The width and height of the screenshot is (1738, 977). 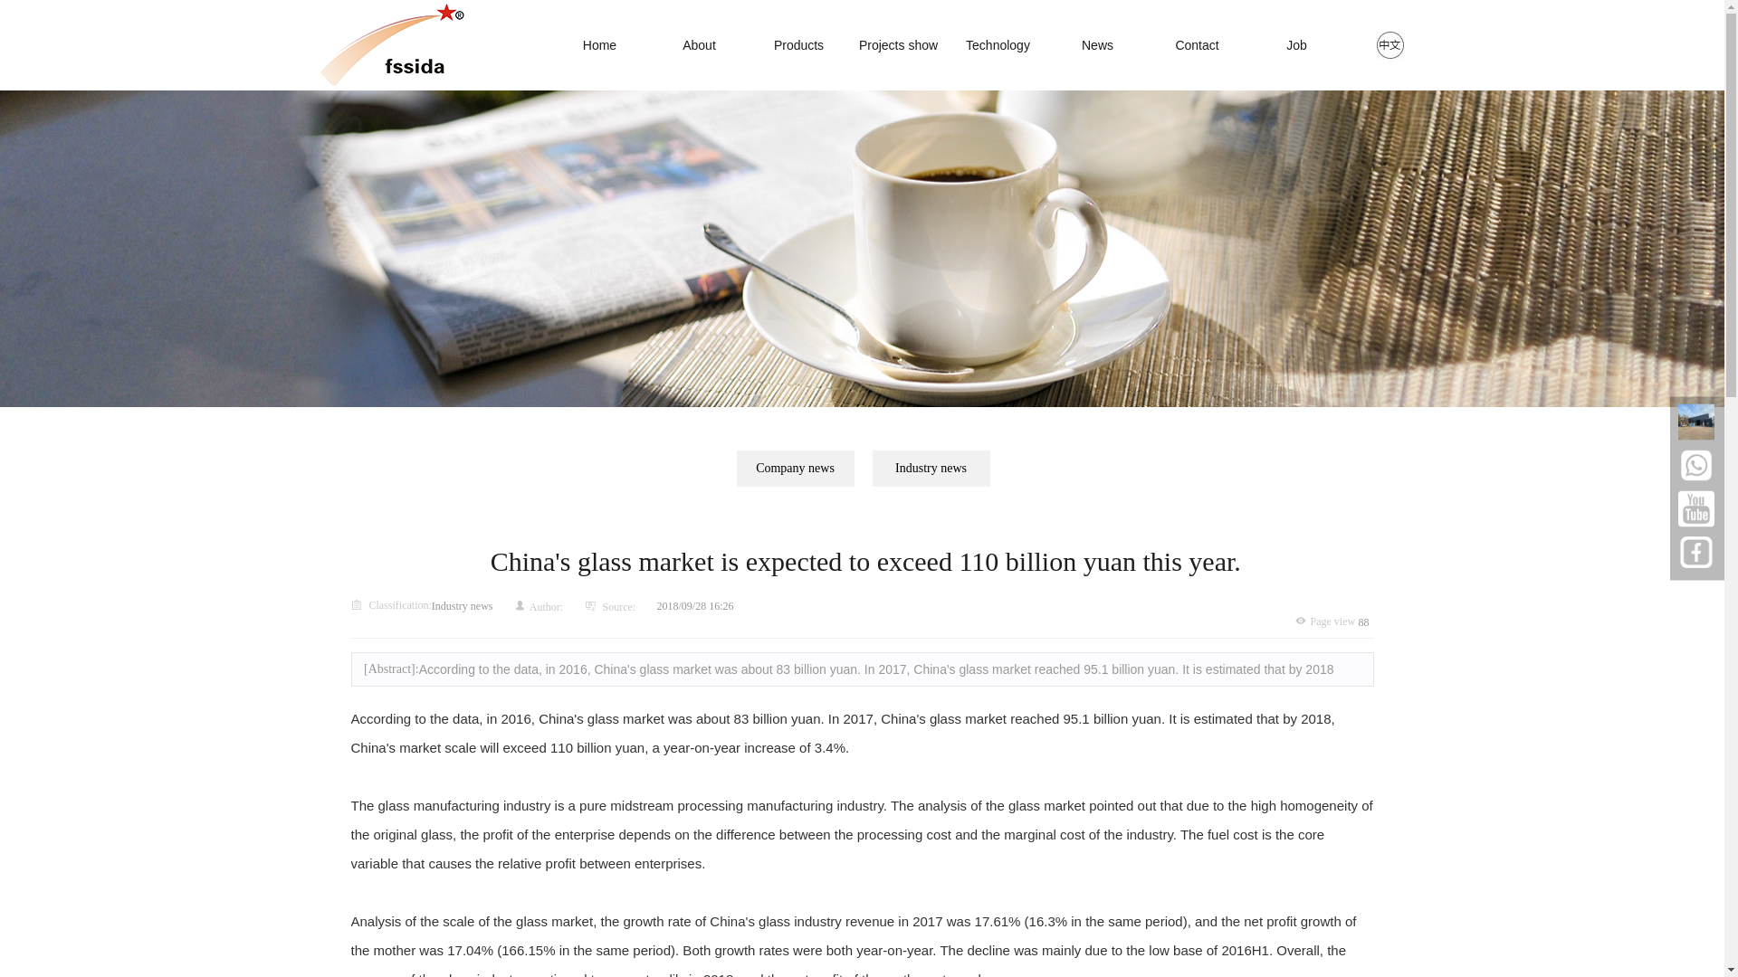 I want to click on Home, so click(x=600, y=45).